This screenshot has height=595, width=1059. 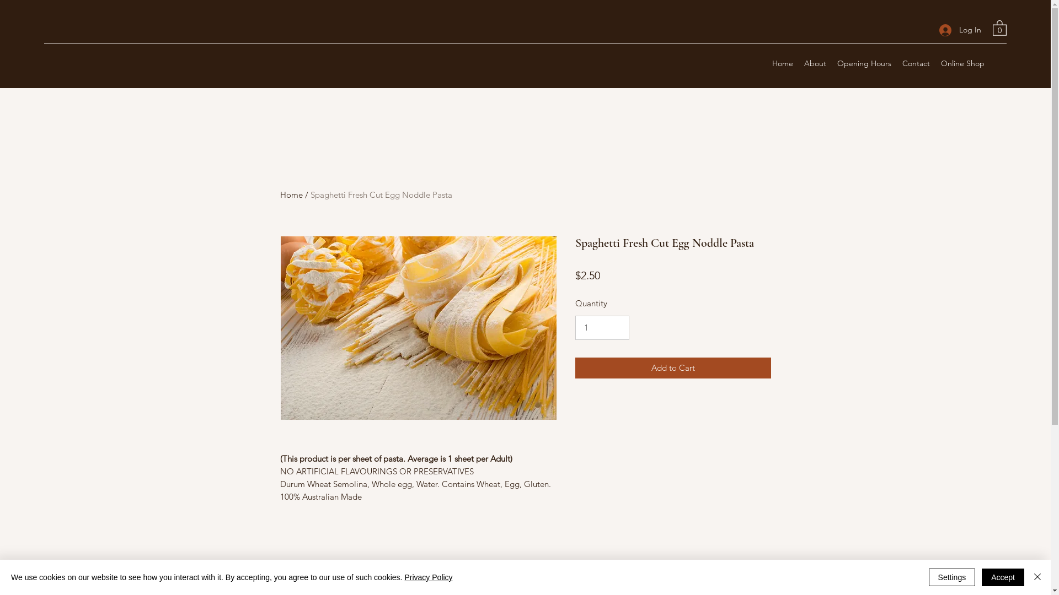 I want to click on Home, so click(x=291, y=195).